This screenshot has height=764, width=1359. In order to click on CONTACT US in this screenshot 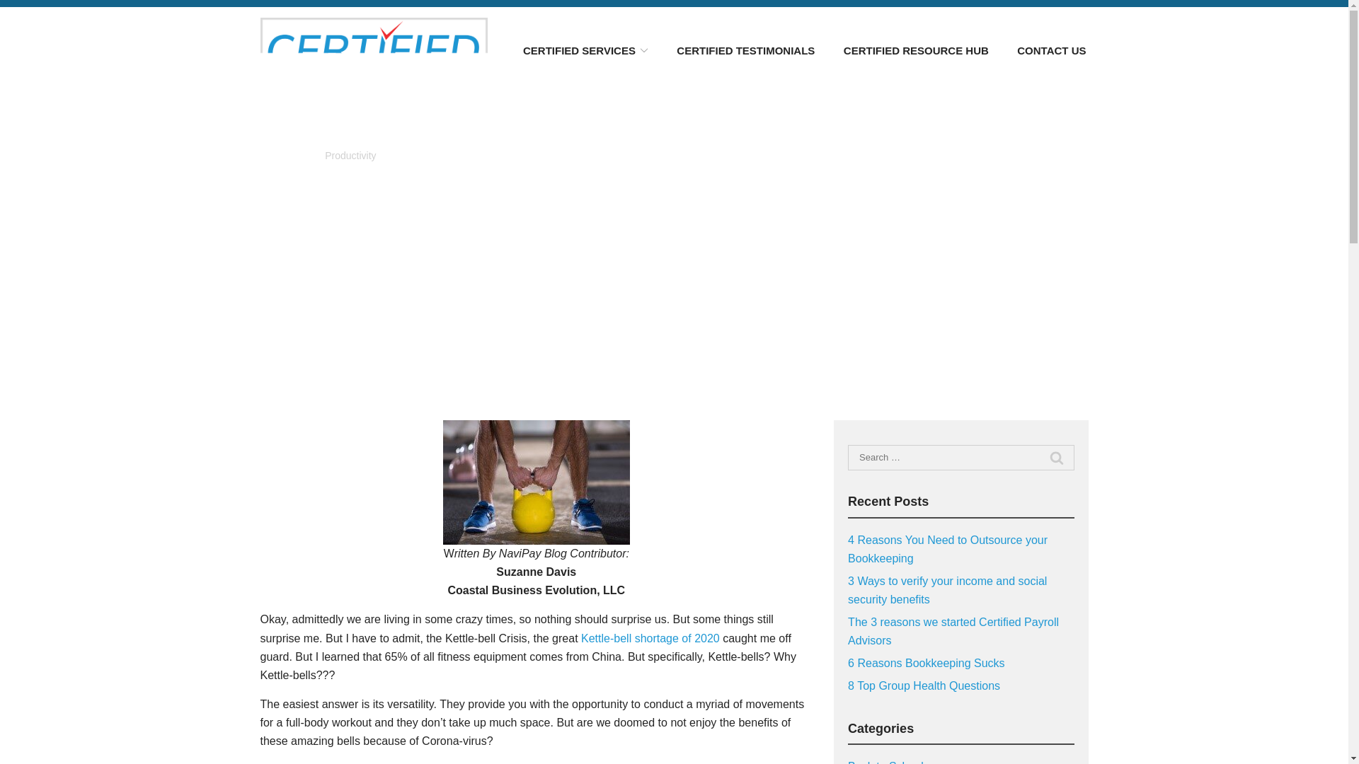, I will do `click(1051, 50)`.